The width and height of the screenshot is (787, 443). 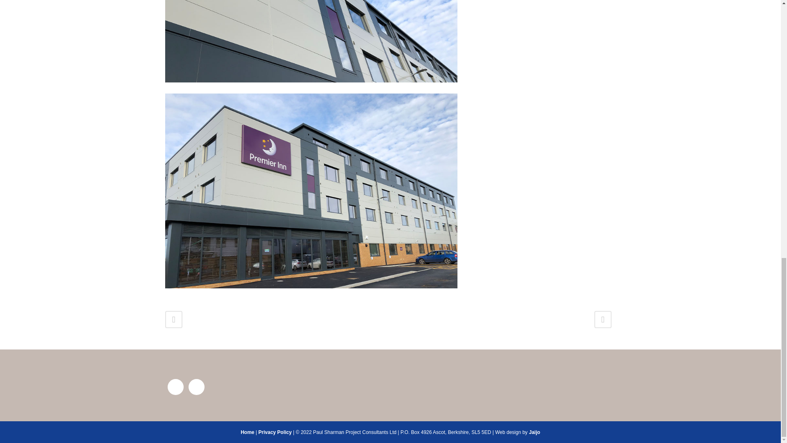 What do you see at coordinates (275, 432) in the screenshot?
I see `Privacy Policy` at bounding box center [275, 432].